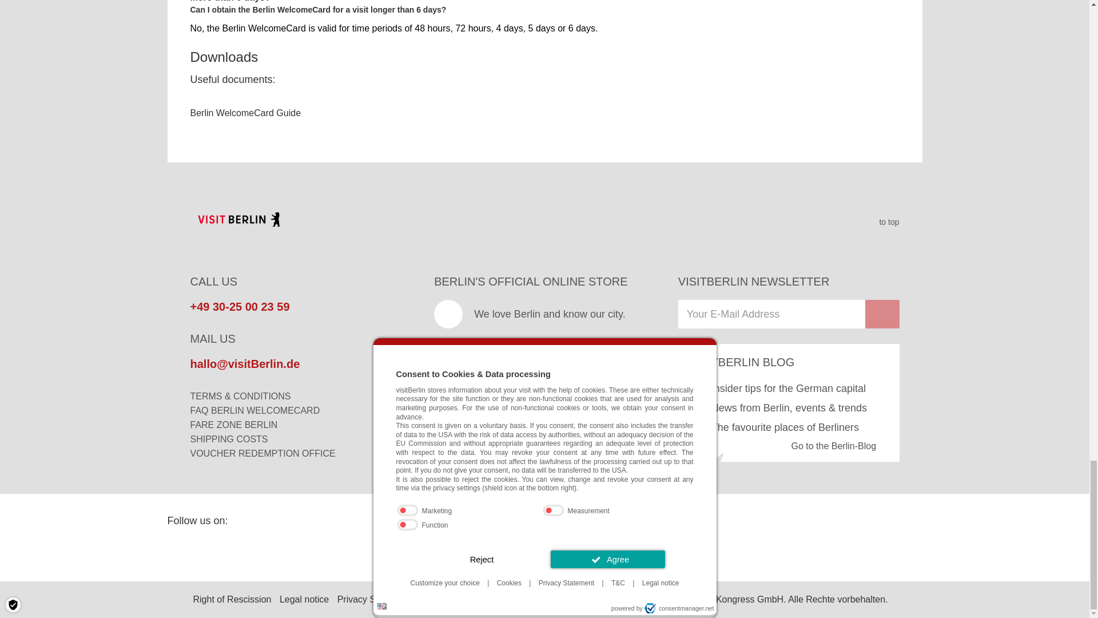  I want to click on Voucher Redemption Office, so click(262, 453).